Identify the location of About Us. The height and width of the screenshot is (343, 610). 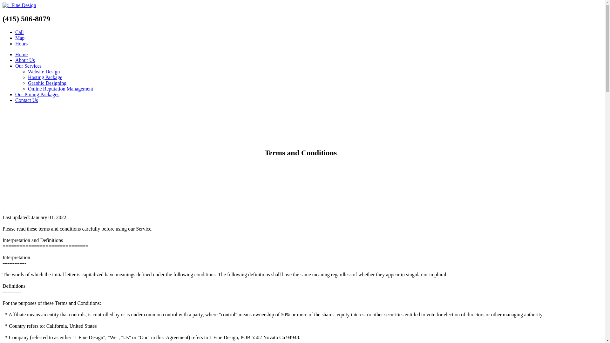
(309, 60).